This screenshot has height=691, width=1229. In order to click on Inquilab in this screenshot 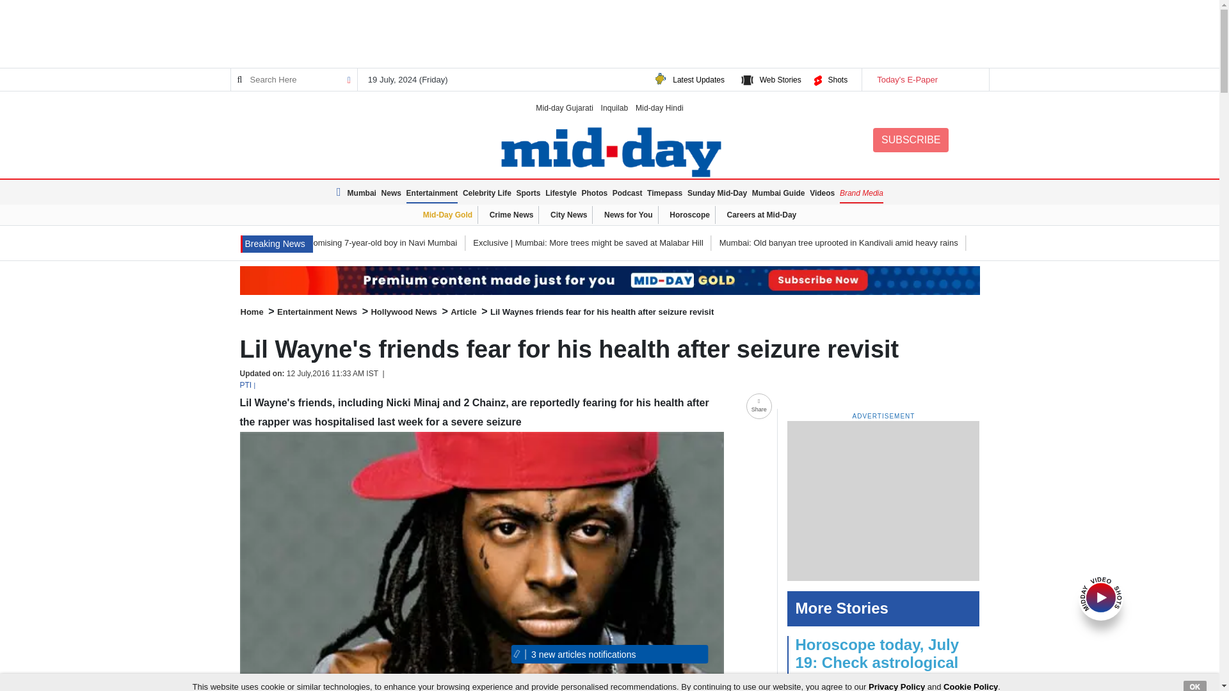, I will do `click(614, 107)`.